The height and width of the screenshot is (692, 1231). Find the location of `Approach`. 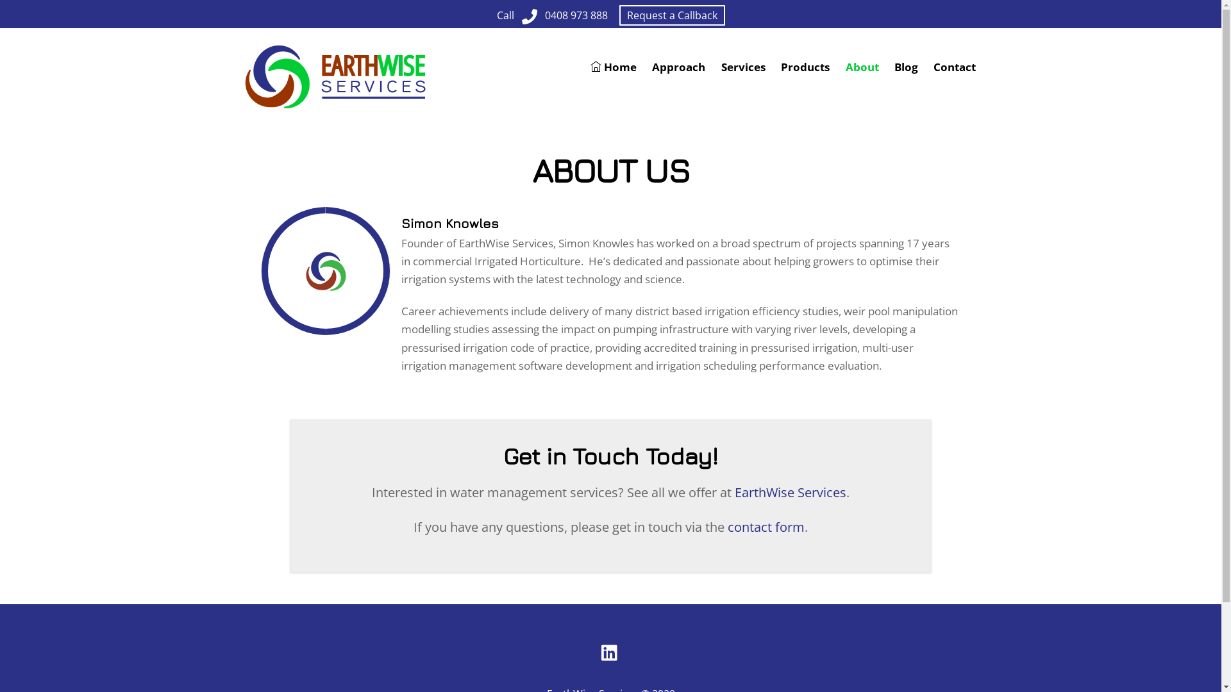

Approach is located at coordinates (678, 67).